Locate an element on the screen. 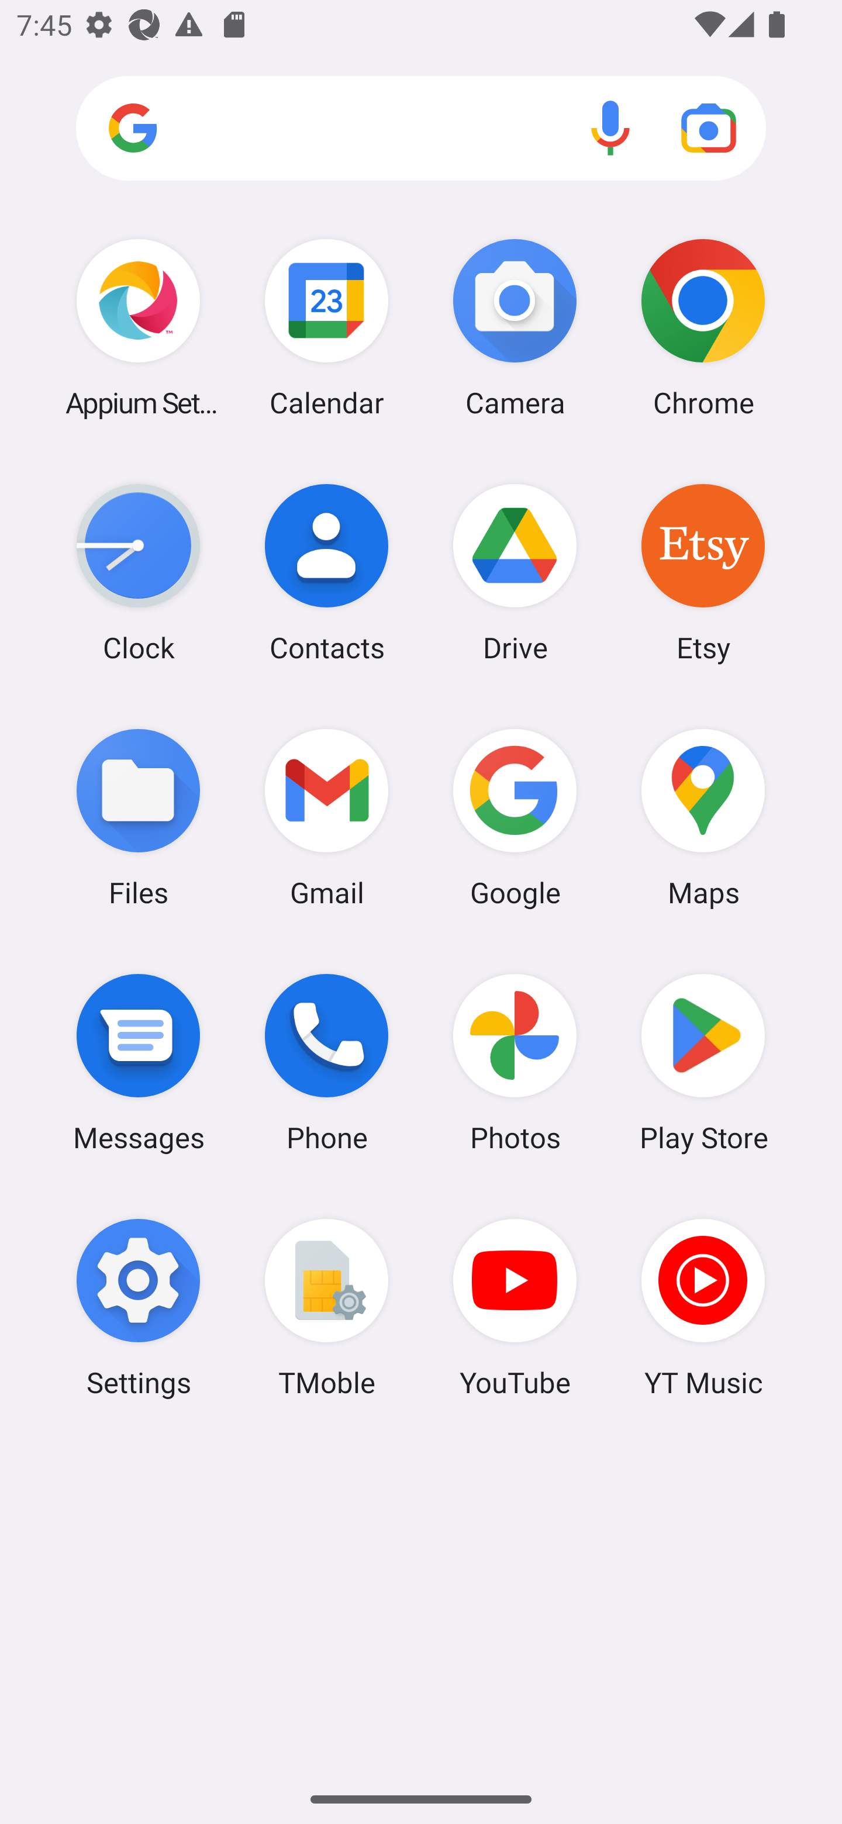 The height and width of the screenshot is (1824, 842). Settings is located at coordinates (138, 1308).